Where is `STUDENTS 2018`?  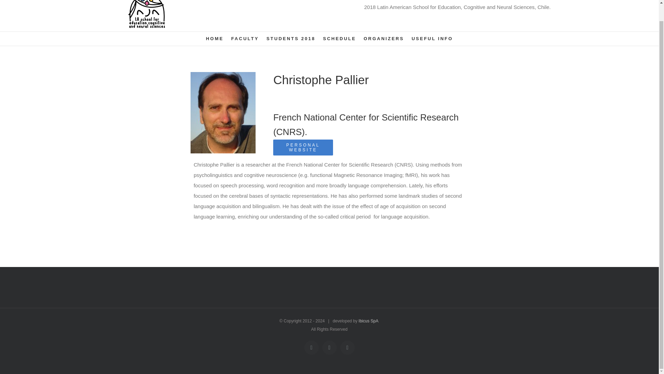 STUDENTS 2018 is located at coordinates (290, 38).